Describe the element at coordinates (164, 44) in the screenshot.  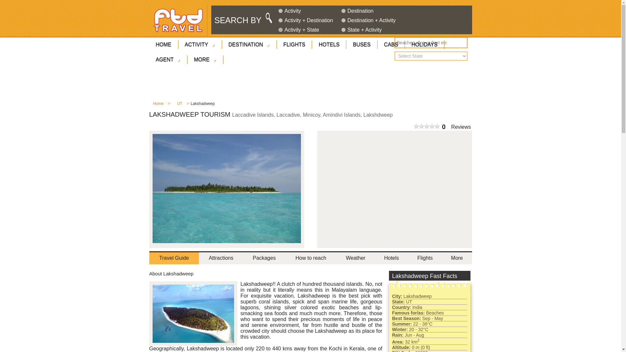
I see `HOME` at that location.